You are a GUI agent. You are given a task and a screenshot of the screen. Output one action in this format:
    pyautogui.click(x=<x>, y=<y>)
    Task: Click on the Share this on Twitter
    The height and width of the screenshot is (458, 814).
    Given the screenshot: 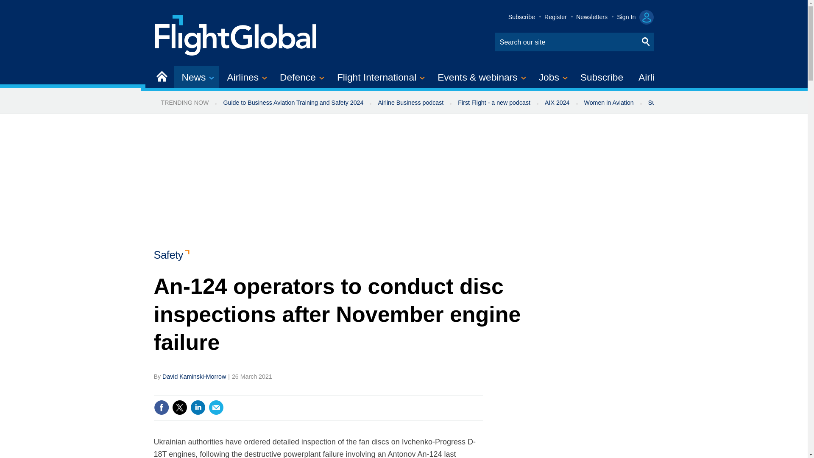 What is the action you would take?
    pyautogui.click(x=179, y=407)
    